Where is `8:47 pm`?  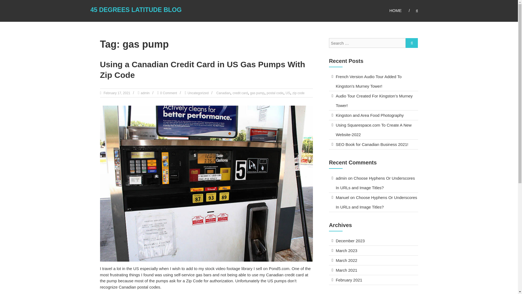
8:47 pm is located at coordinates (116, 93).